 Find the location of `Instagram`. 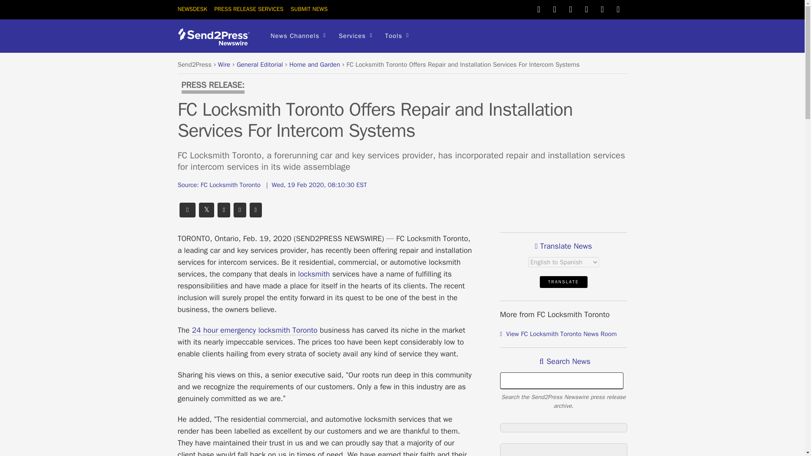

Instagram is located at coordinates (602, 8).